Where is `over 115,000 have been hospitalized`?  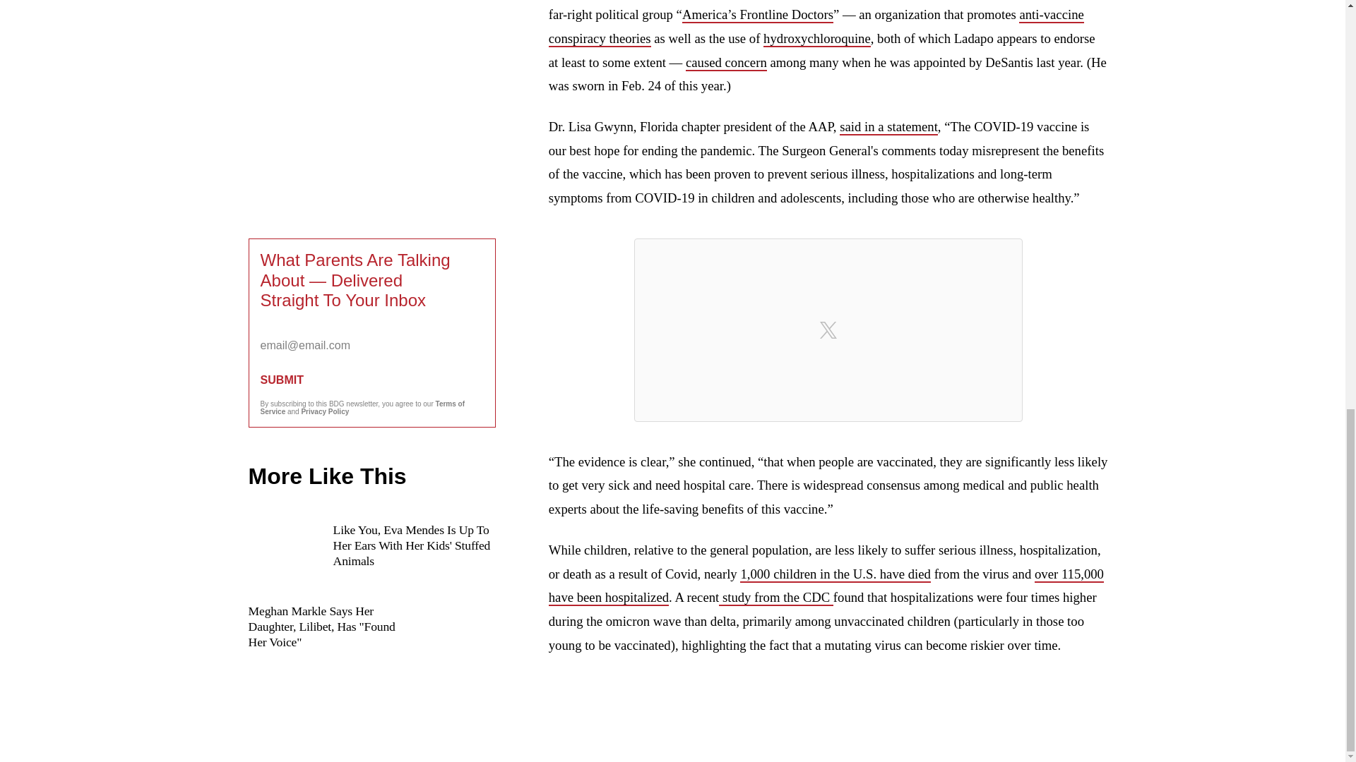
over 115,000 have been hospitalized is located at coordinates (826, 586).